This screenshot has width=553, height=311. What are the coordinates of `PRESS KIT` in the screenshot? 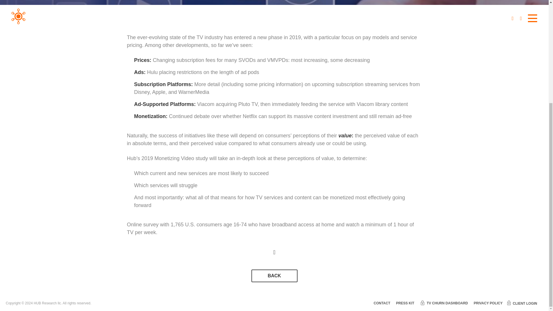 It's located at (405, 303).